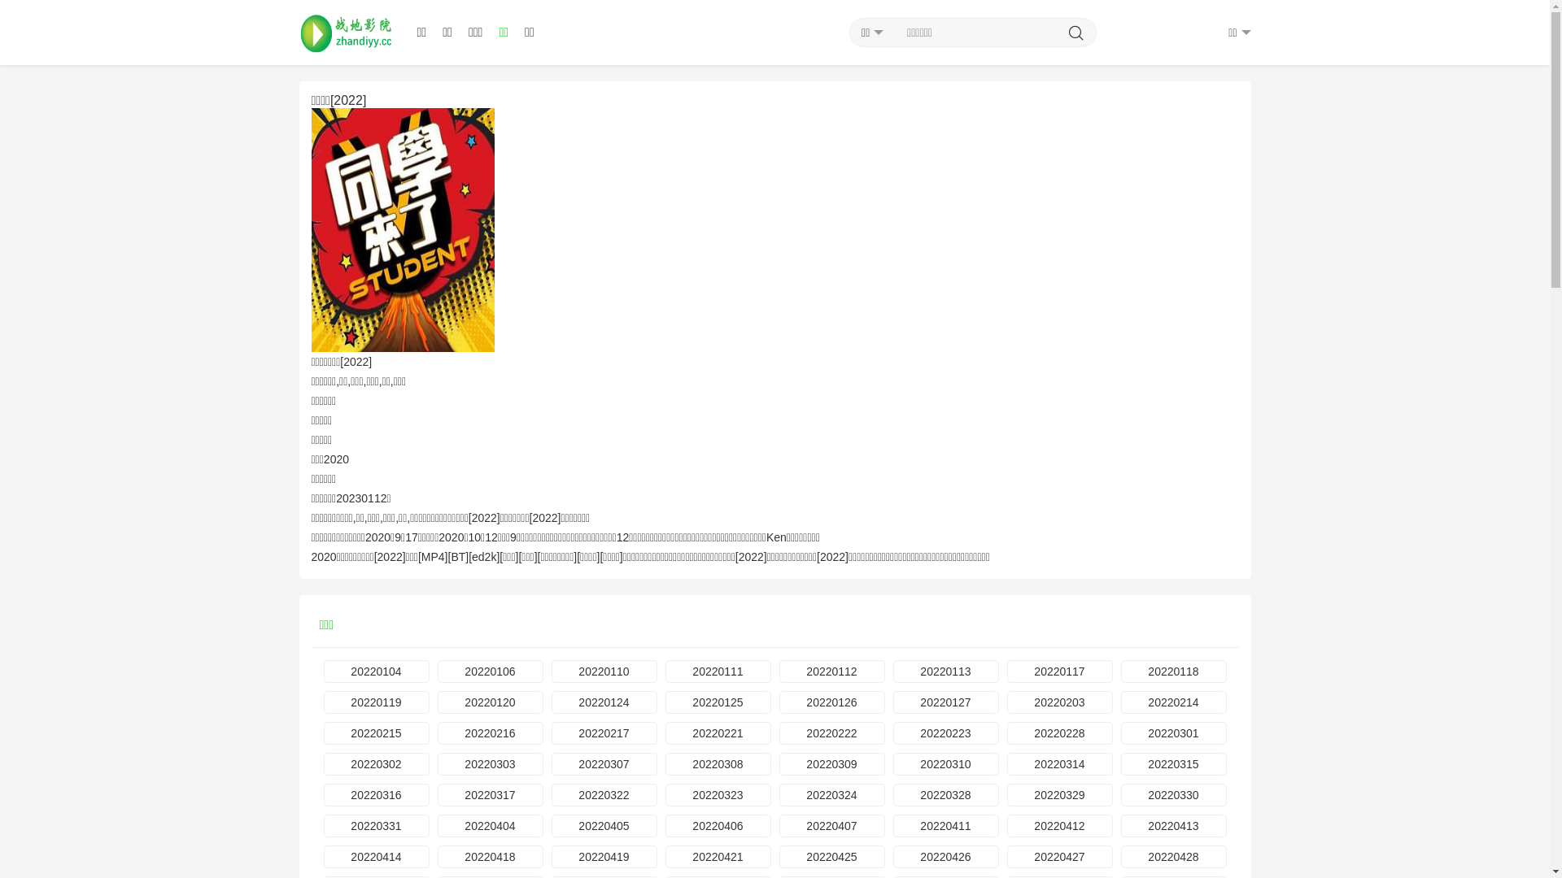  What do you see at coordinates (377, 764) in the screenshot?
I see `20220302` at bounding box center [377, 764].